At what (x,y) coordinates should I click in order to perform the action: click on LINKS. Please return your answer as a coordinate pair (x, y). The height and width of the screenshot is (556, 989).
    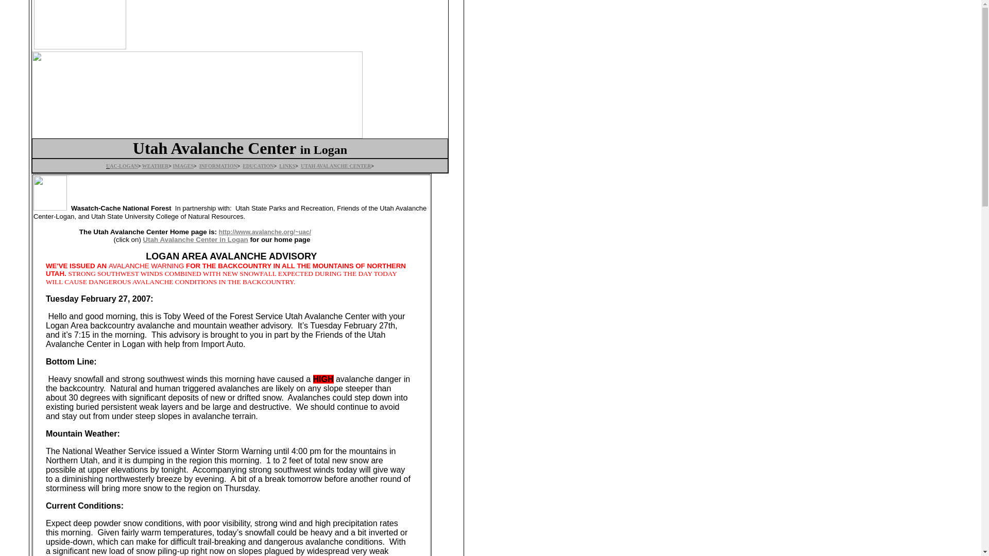
    Looking at the image, I should click on (286, 166).